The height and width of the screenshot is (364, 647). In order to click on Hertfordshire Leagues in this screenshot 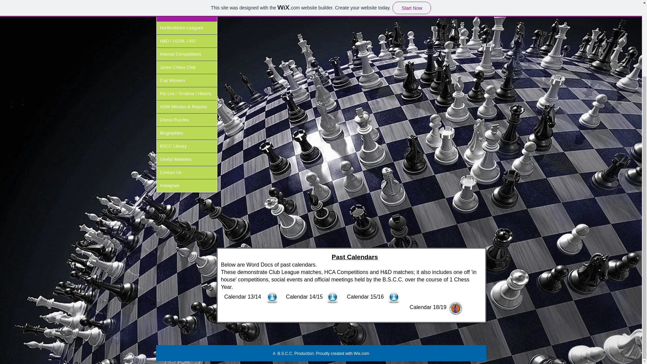, I will do `click(187, 28)`.